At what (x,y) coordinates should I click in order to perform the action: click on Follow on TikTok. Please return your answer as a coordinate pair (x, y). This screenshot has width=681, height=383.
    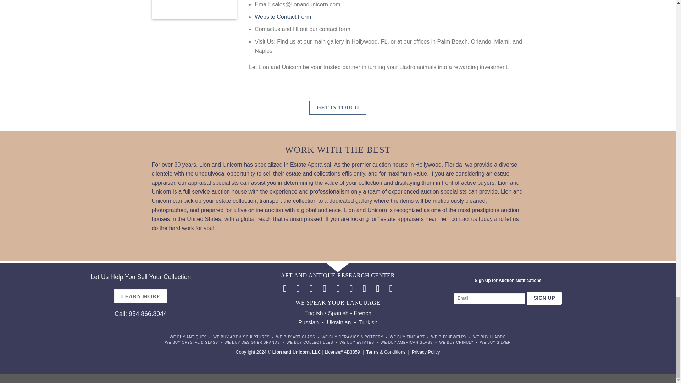
    Looking at the image, I should click on (311, 288).